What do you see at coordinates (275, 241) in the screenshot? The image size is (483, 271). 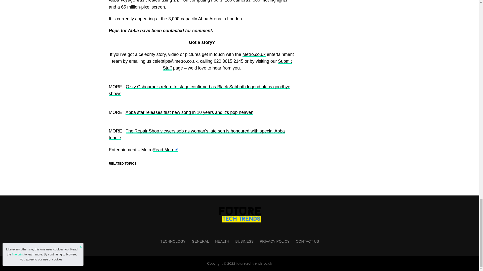 I see `PRIVACY POLICY` at bounding box center [275, 241].